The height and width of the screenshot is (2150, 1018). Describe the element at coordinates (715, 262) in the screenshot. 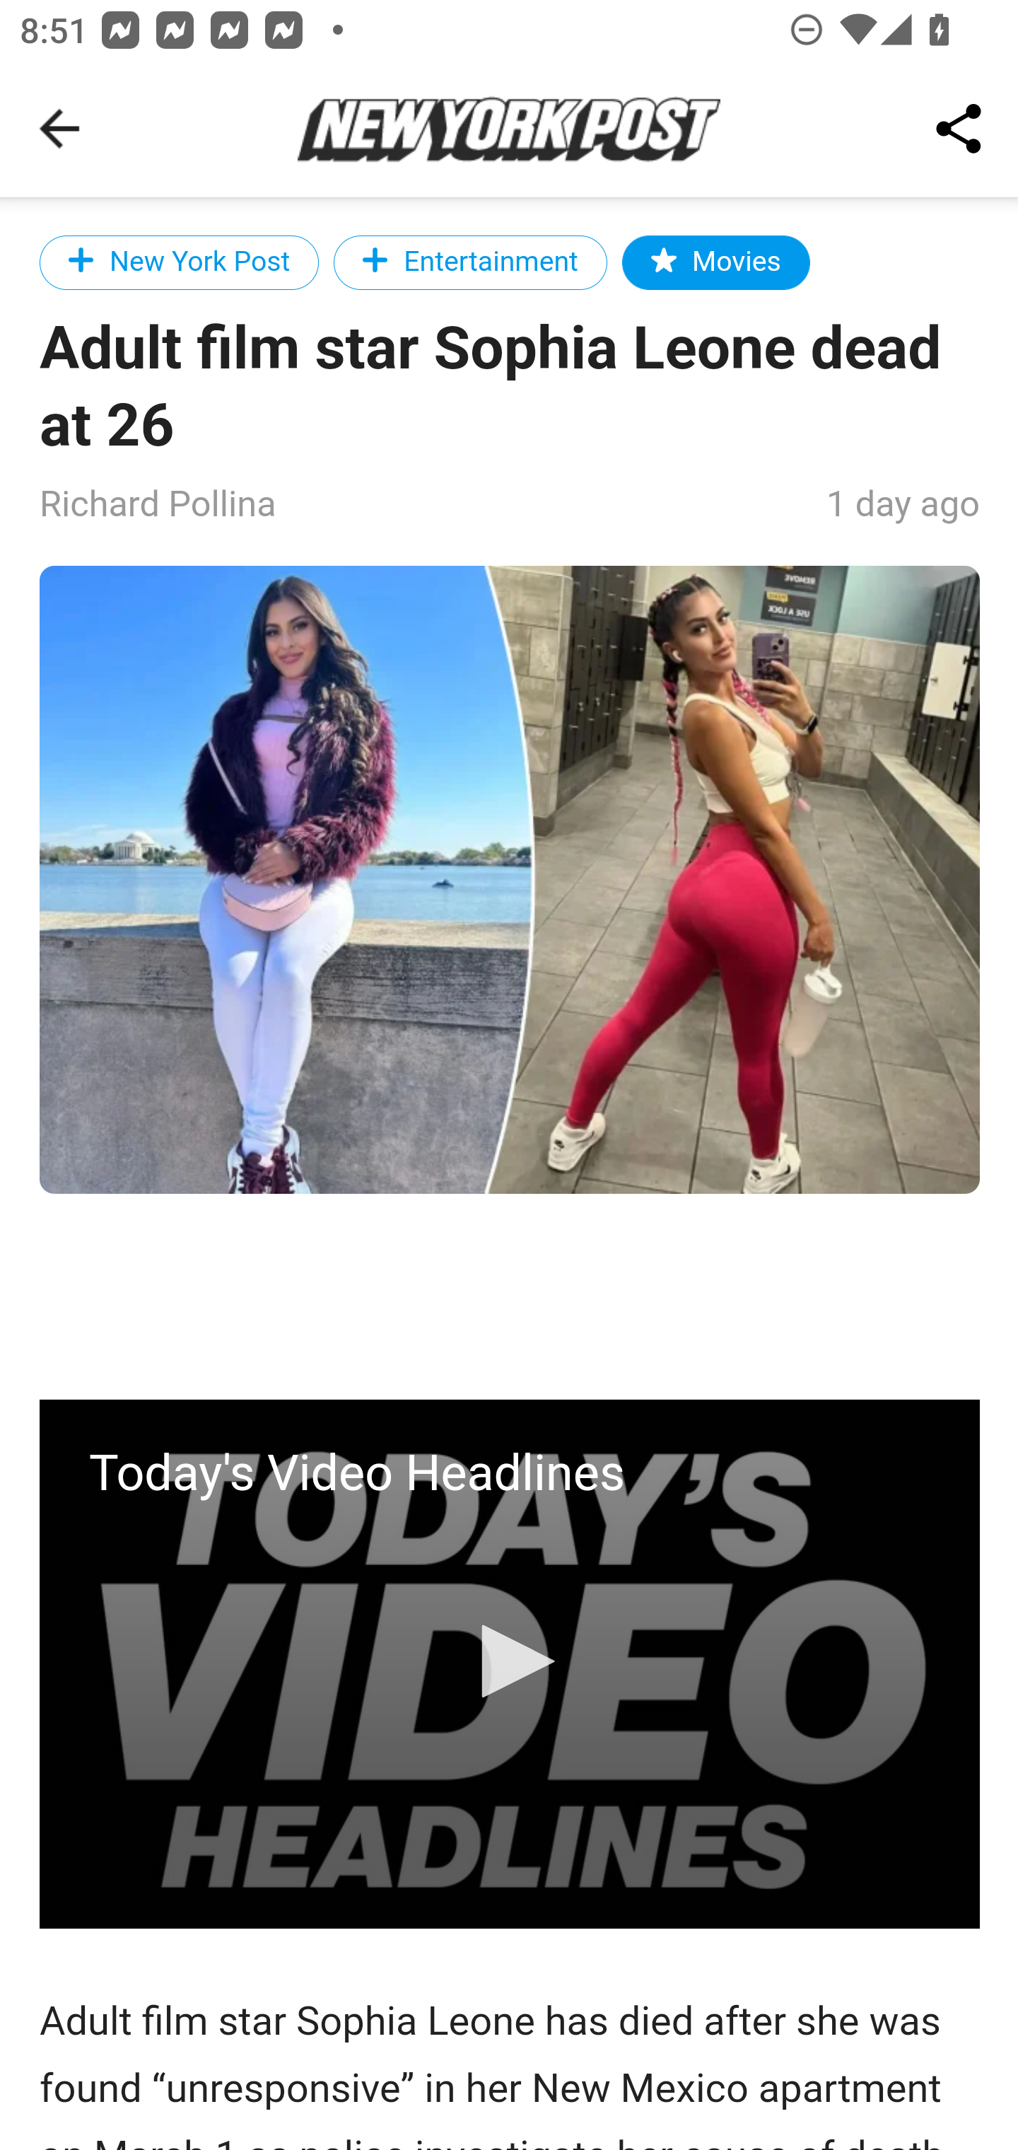

I see `Movies` at that location.